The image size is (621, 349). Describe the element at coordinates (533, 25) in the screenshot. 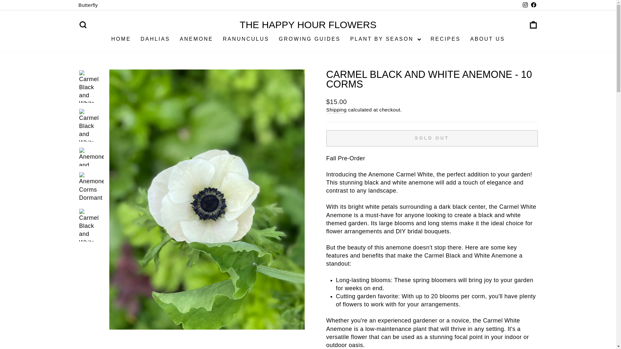

I see `RANUNCULUS` at that location.